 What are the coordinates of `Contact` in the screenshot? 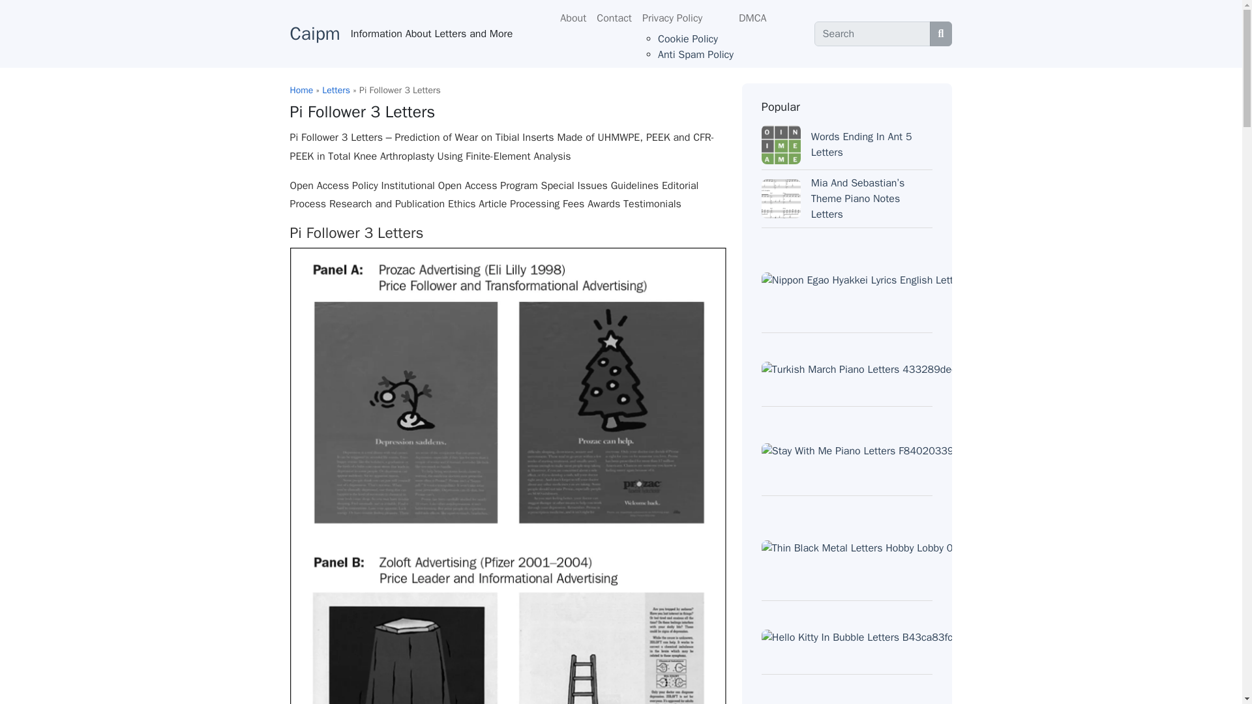 It's located at (614, 18).